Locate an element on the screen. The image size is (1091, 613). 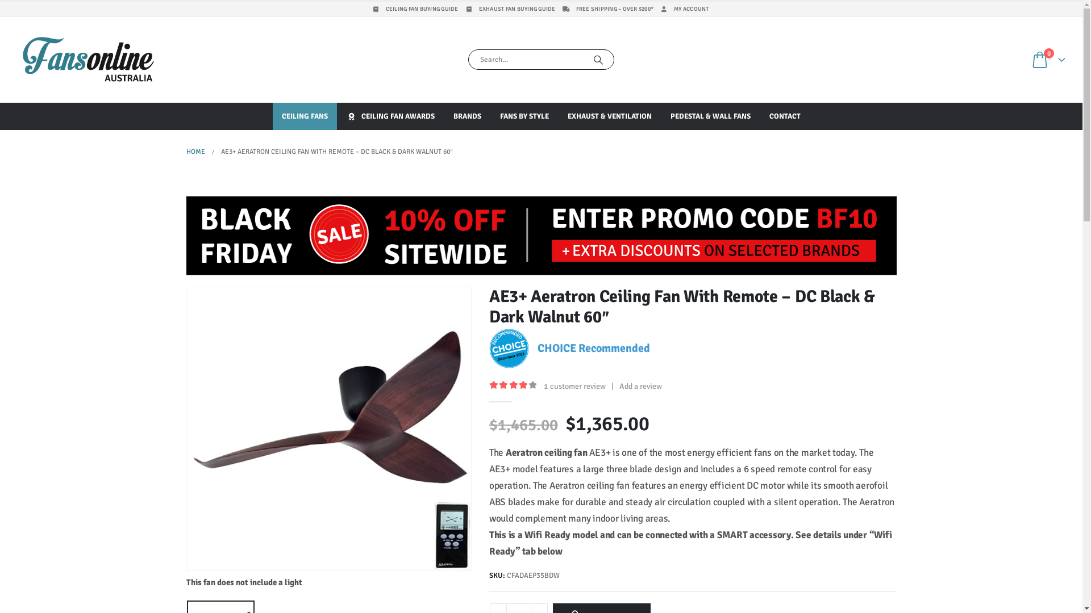
BRANDS is located at coordinates (467, 116).